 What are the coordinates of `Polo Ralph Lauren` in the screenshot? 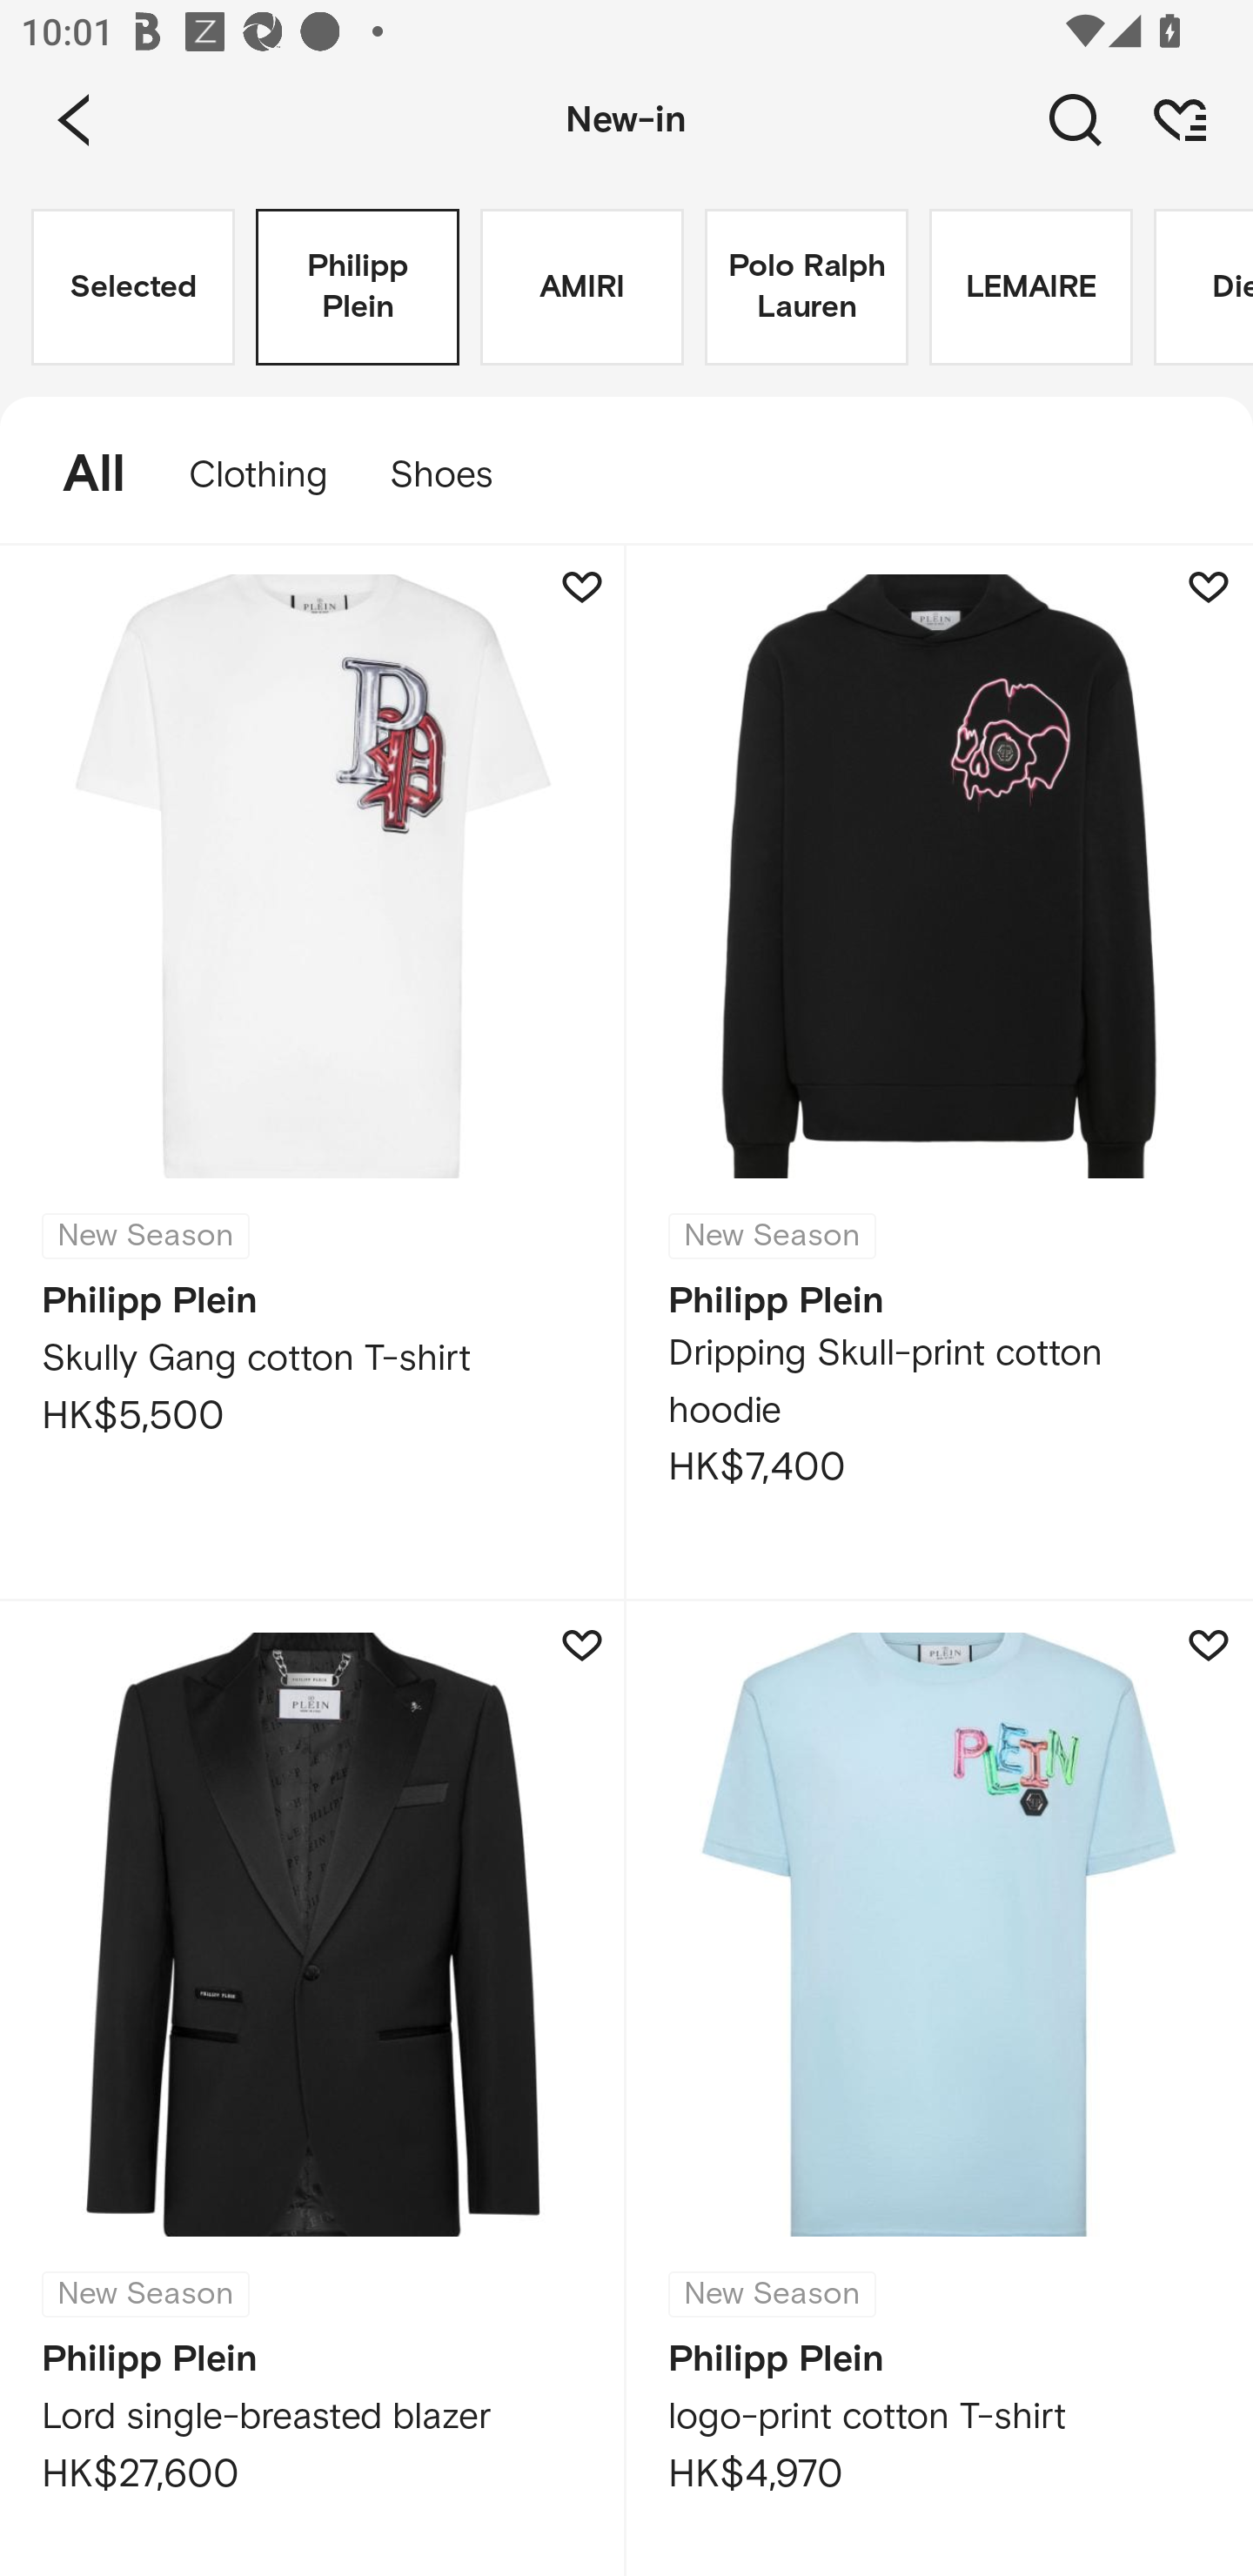 It's located at (806, 287).